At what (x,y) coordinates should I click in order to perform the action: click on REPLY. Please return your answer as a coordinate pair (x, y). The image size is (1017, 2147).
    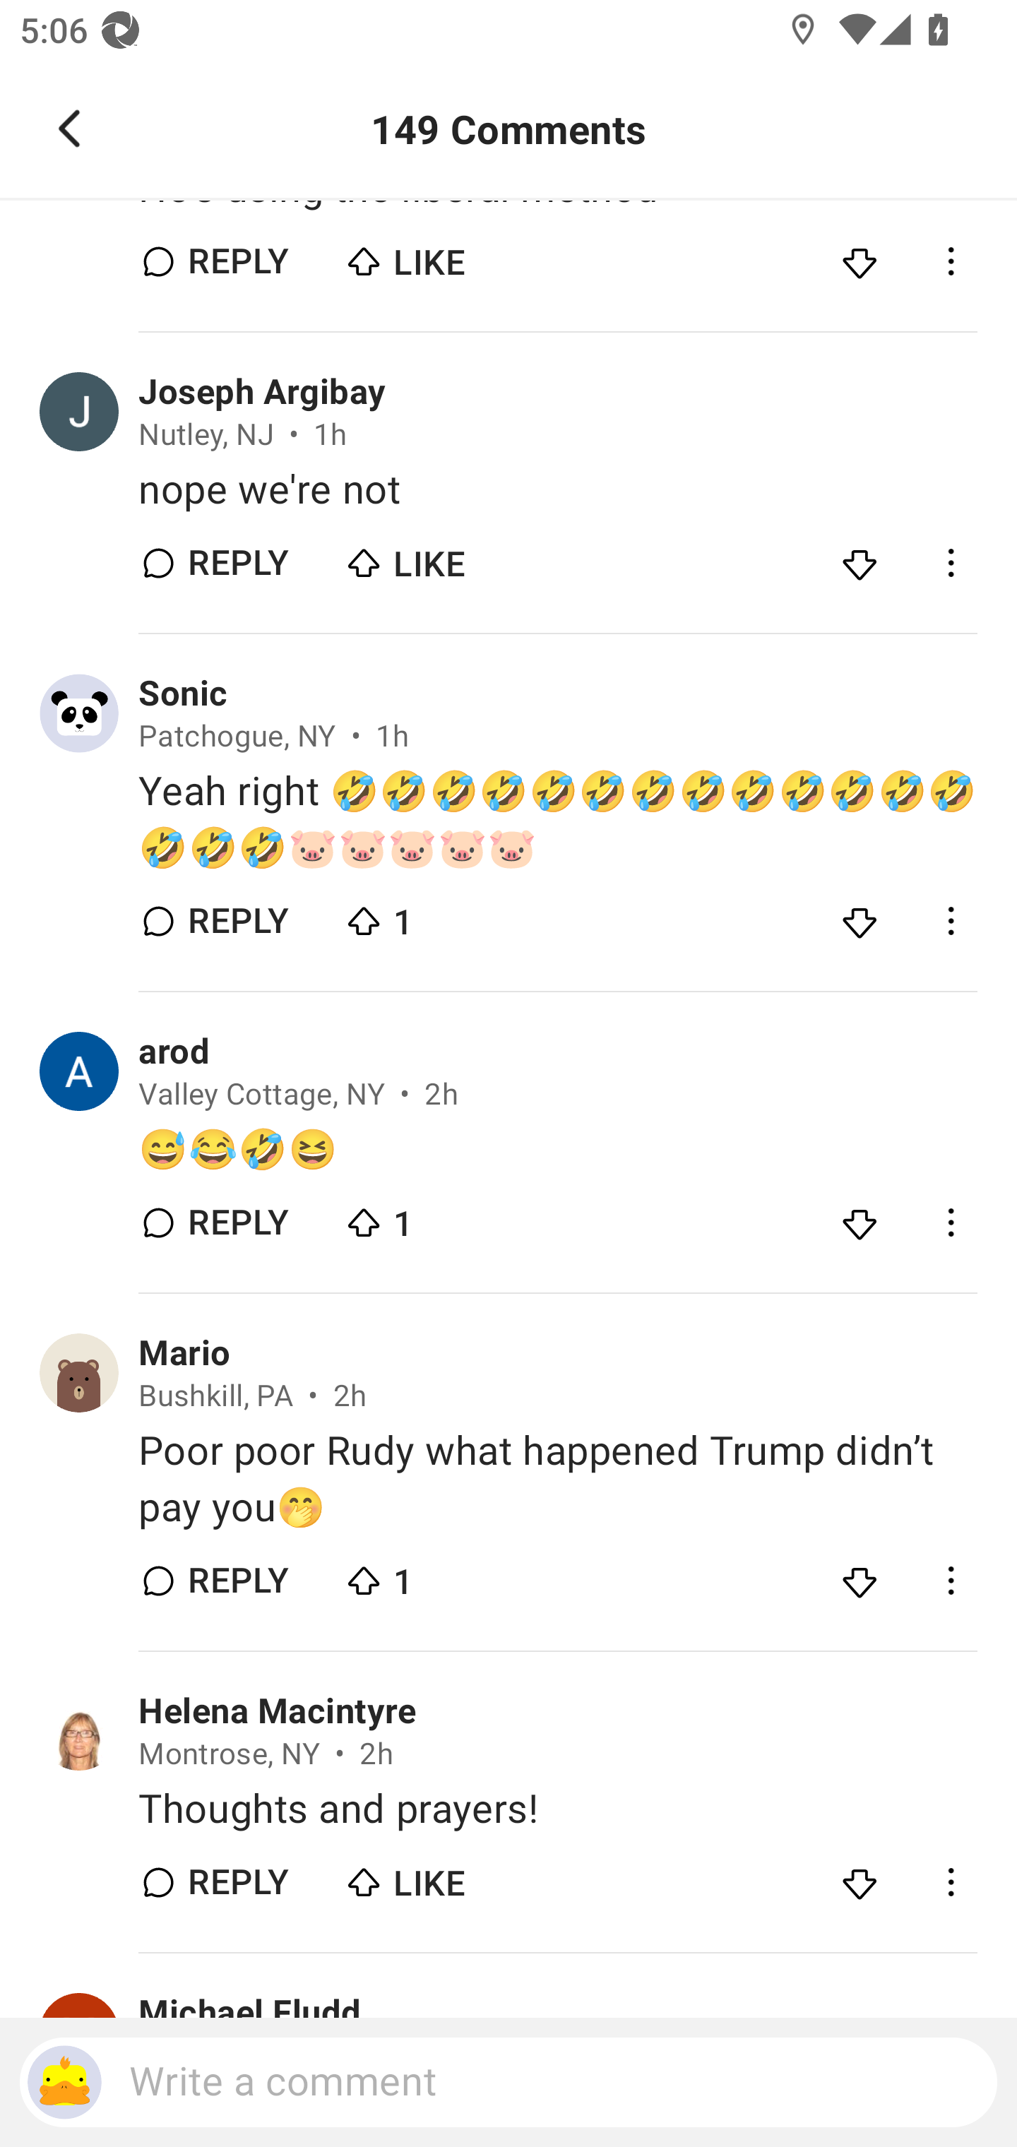
    Looking at the image, I should click on (237, 1581).